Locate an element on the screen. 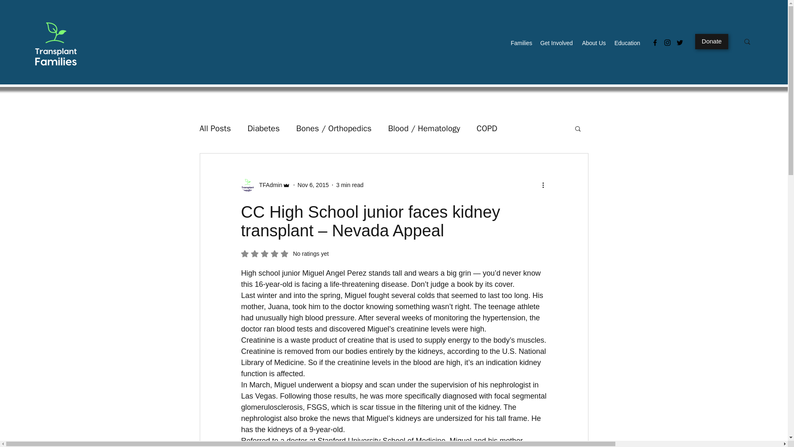 The image size is (794, 447). COPD is located at coordinates (487, 127).